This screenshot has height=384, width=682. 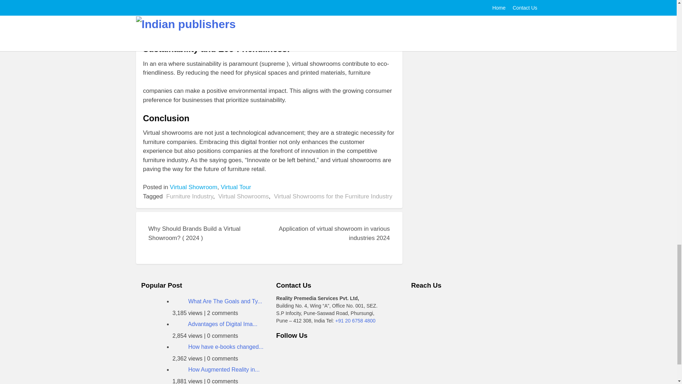 What do you see at coordinates (190, 196) in the screenshot?
I see `Furniture Industry` at bounding box center [190, 196].